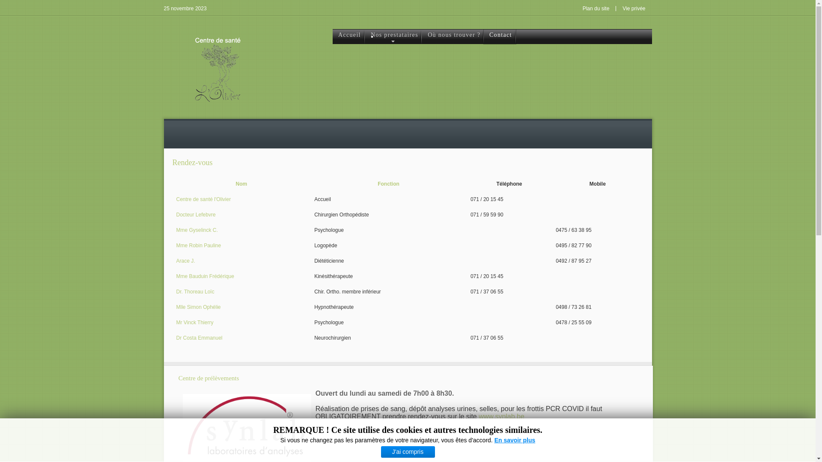 The image size is (822, 462). Describe the element at coordinates (241, 184) in the screenshot. I see `Nom` at that location.